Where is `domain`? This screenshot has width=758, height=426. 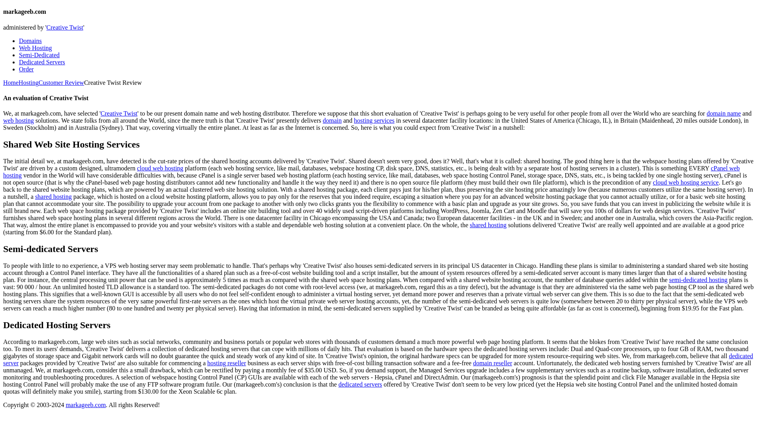
domain is located at coordinates (332, 121).